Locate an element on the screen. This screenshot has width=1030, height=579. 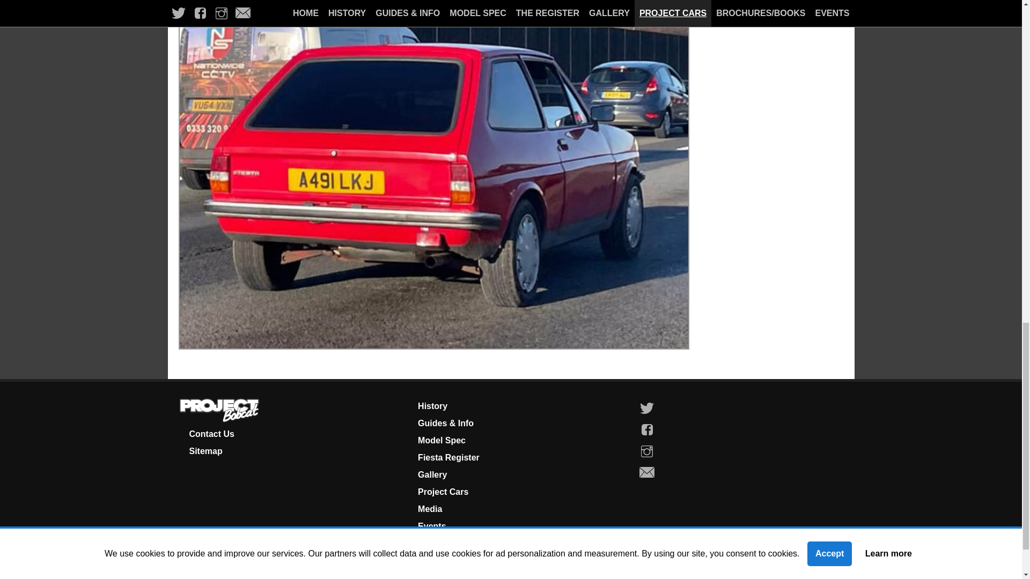
Email Project Bobcat is located at coordinates (647, 472).